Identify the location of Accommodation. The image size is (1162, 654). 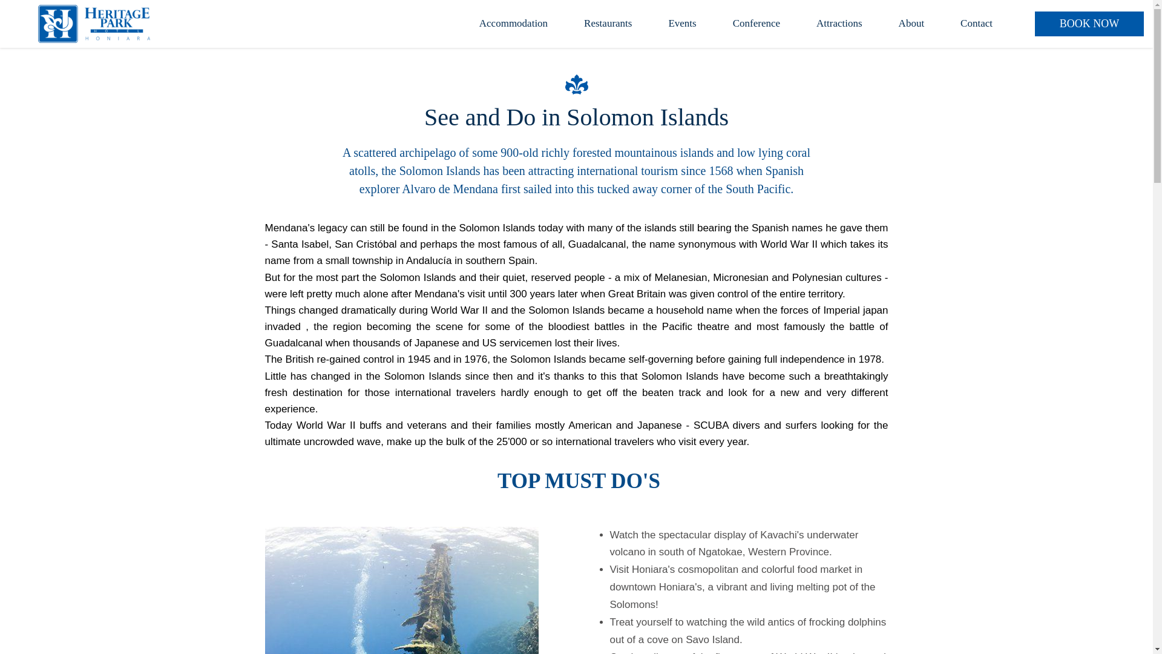
(513, 24).